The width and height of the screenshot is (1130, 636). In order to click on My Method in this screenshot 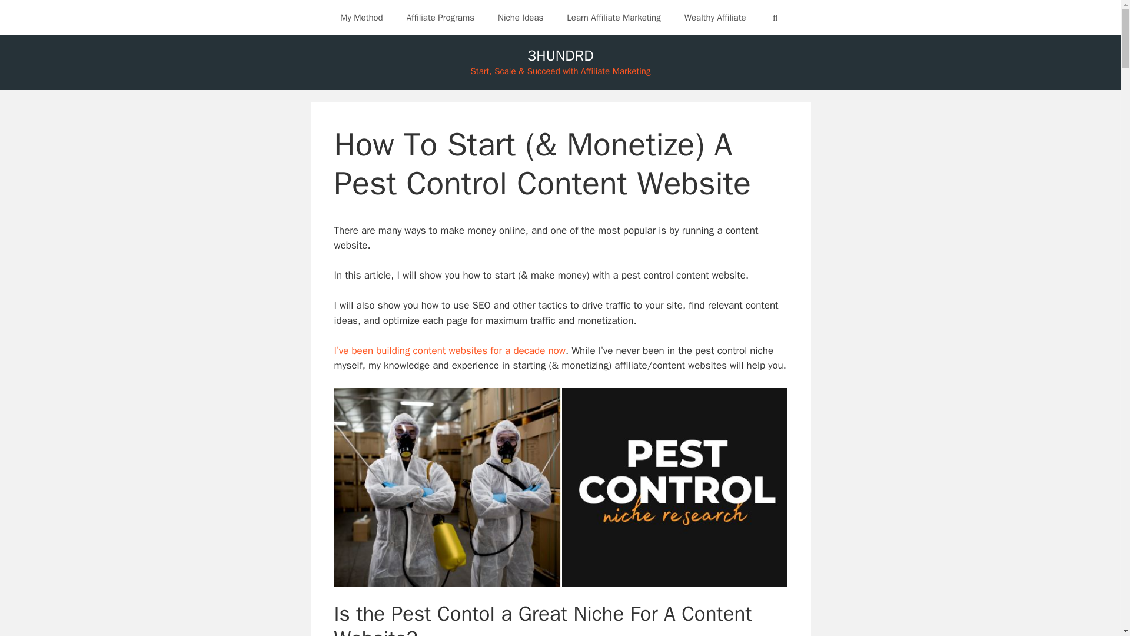, I will do `click(361, 18)`.